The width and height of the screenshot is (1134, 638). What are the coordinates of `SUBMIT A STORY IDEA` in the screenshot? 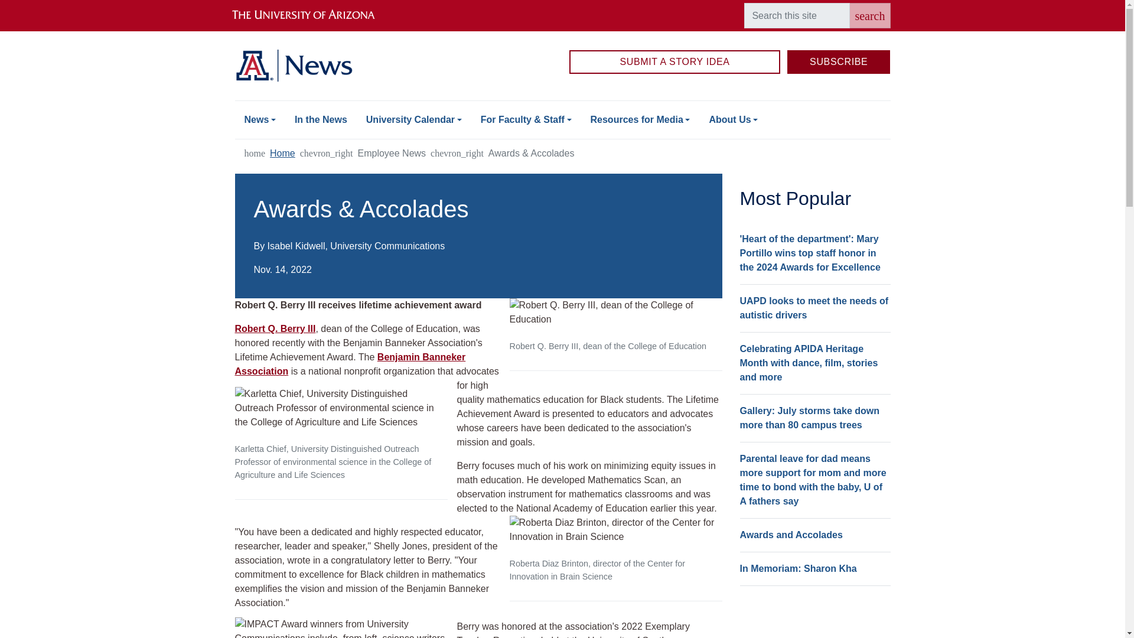 It's located at (674, 62).